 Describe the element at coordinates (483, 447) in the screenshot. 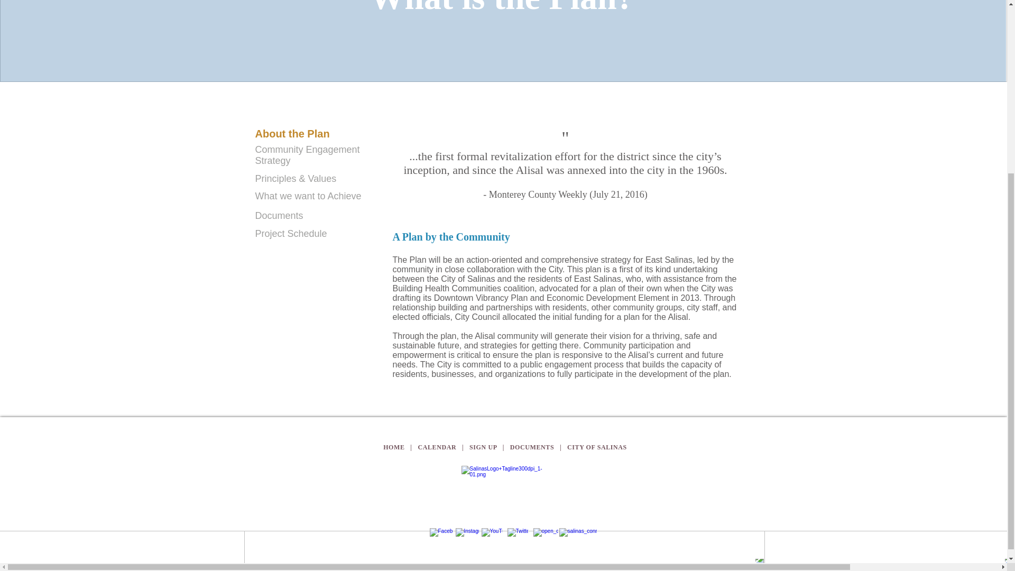

I see `SIGN UP` at that location.